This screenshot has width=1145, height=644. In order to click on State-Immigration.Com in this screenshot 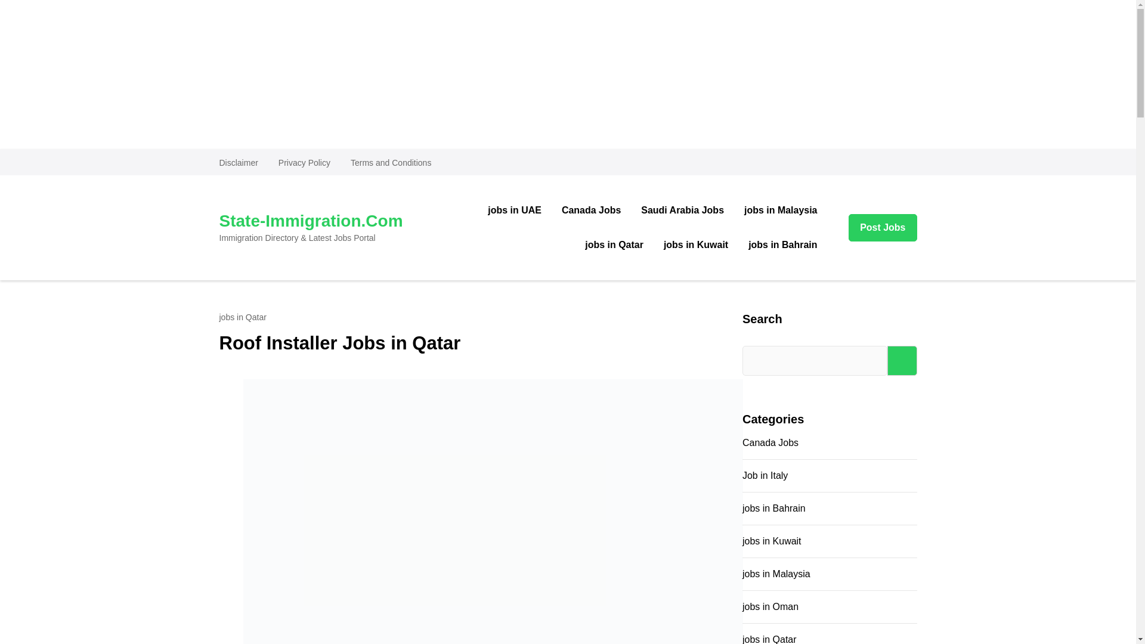, I will do `click(311, 221)`.